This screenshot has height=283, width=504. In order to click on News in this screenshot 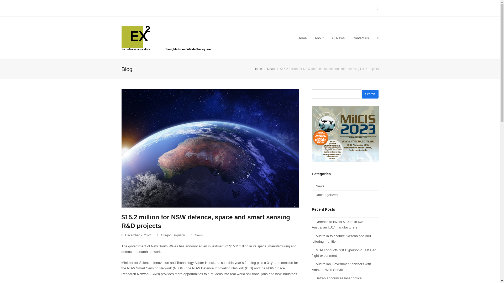, I will do `click(318, 186)`.